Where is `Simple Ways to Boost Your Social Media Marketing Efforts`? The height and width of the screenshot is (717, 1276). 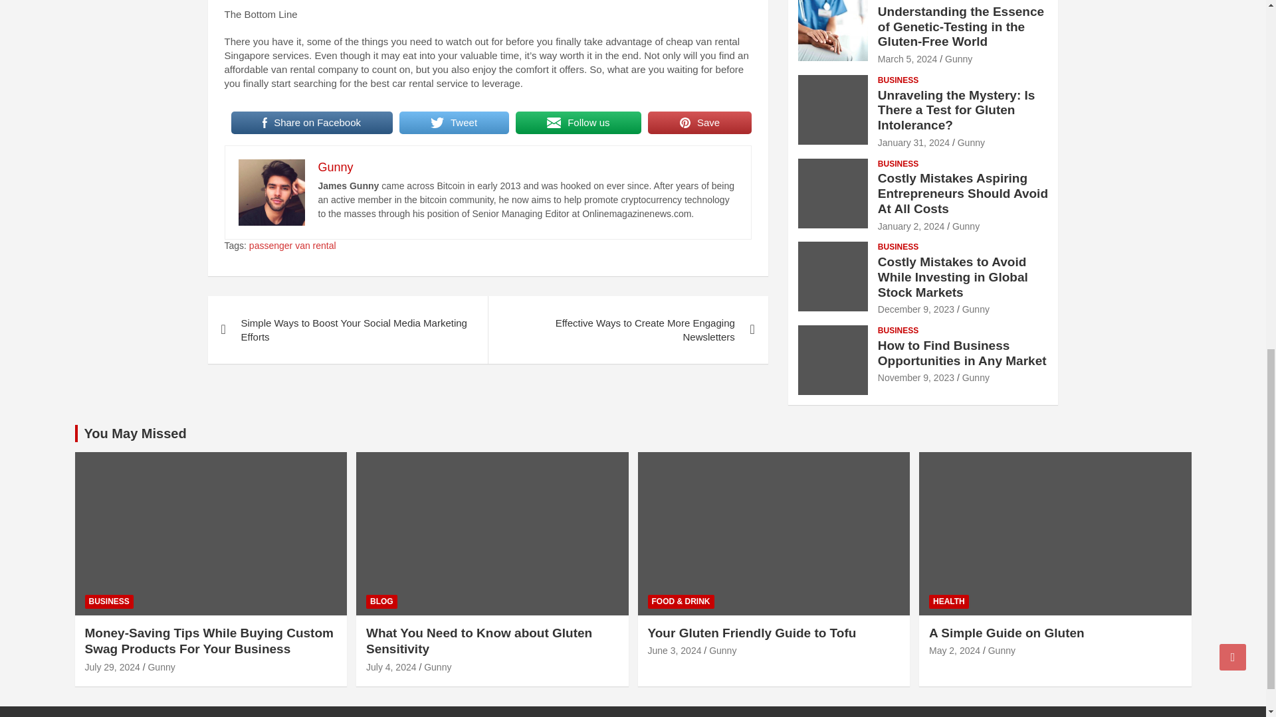 Simple Ways to Boost Your Social Media Marketing Efforts is located at coordinates (347, 329).